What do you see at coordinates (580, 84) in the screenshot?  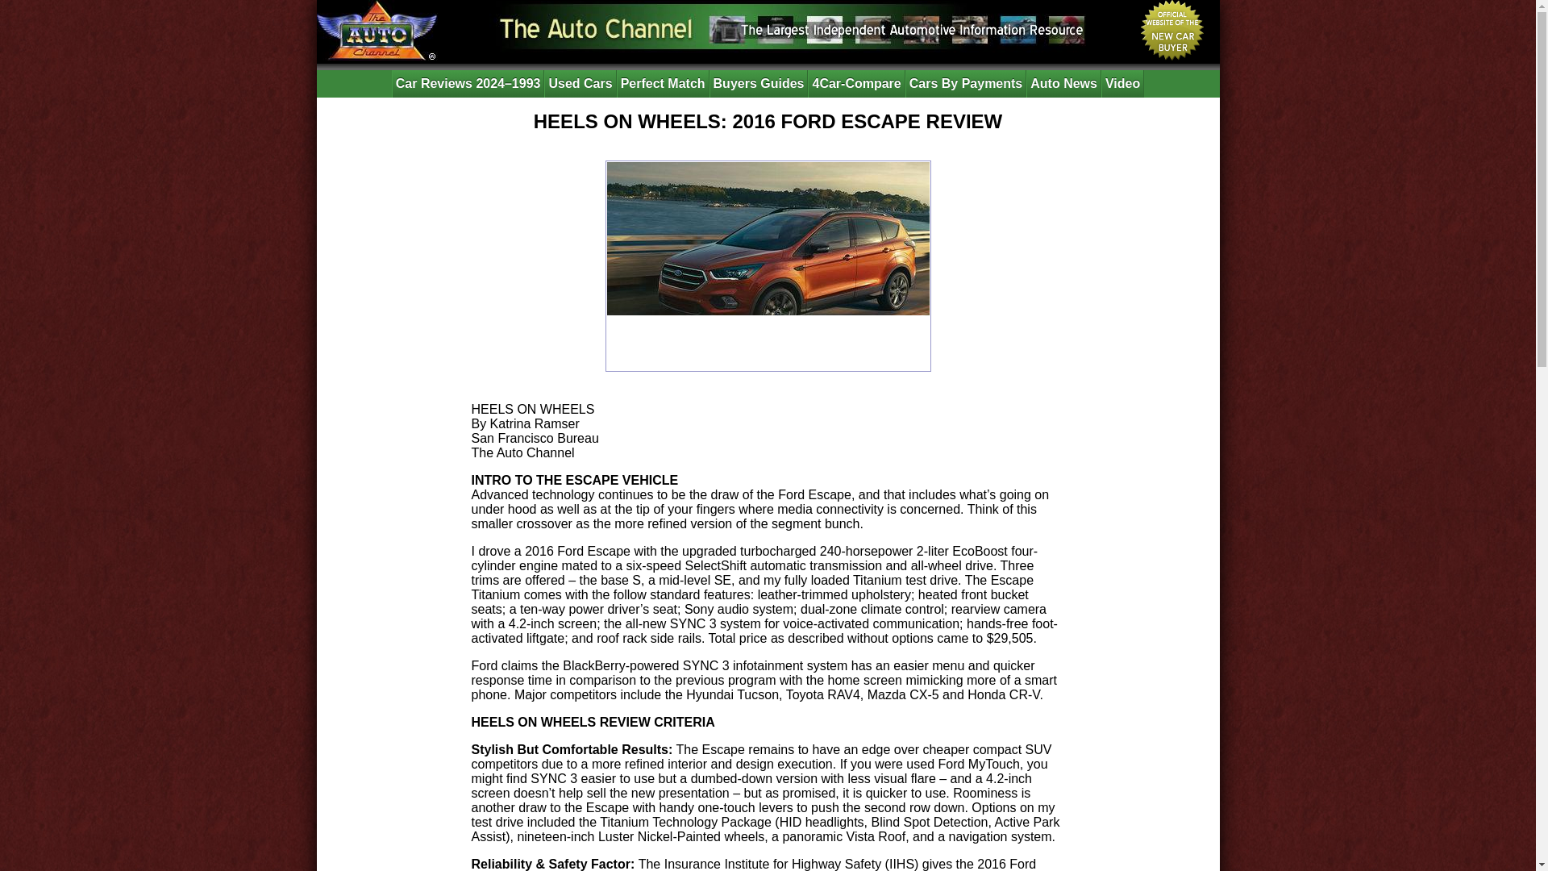 I see `Used Cars` at bounding box center [580, 84].